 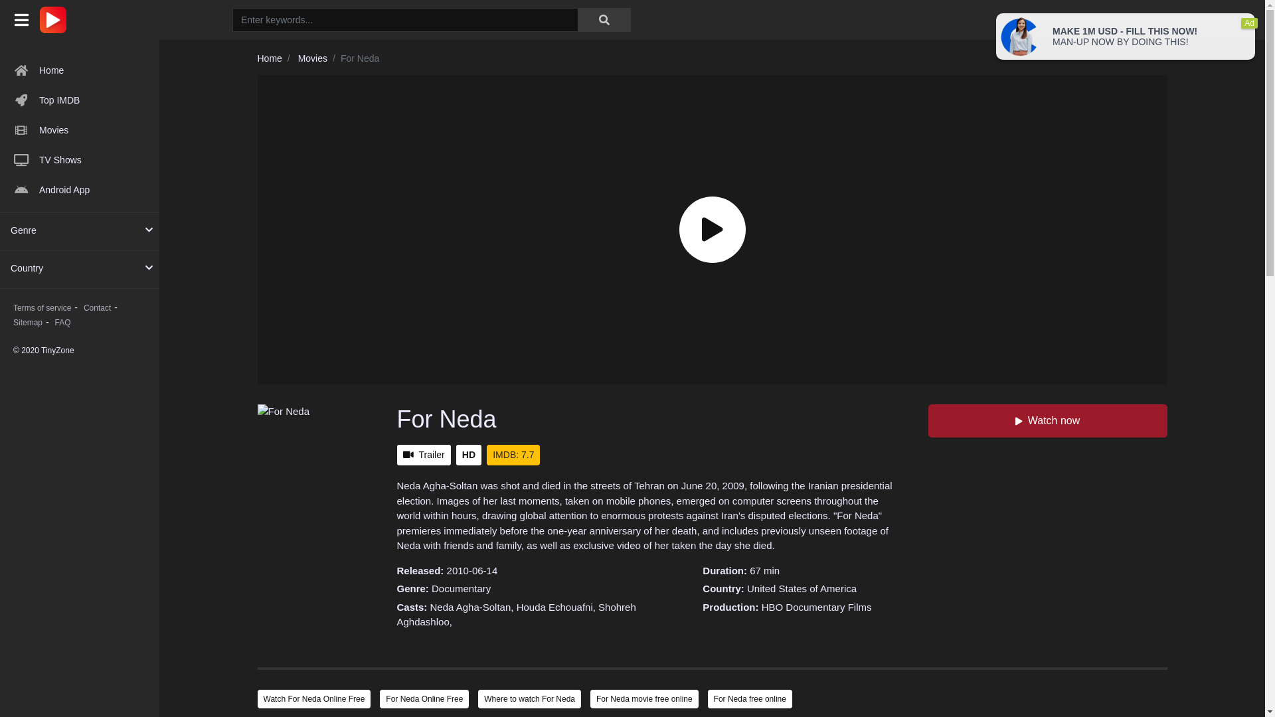 What do you see at coordinates (63, 323) in the screenshot?
I see `FAQ` at bounding box center [63, 323].